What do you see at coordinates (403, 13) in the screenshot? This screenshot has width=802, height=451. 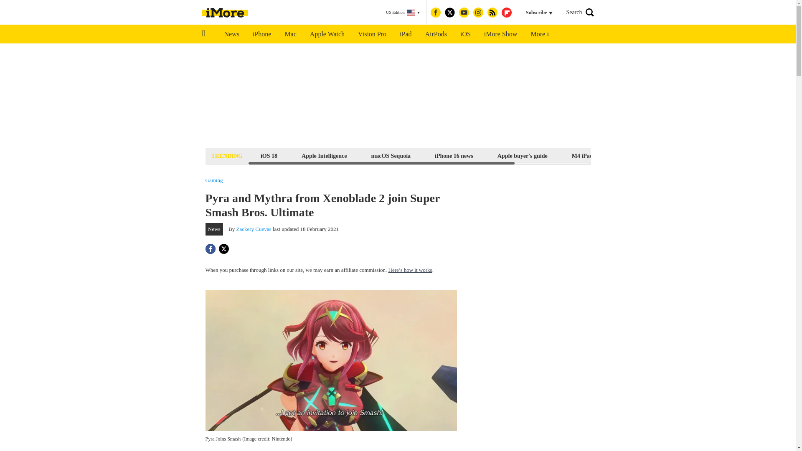 I see `US Edition` at bounding box center [403, 13].